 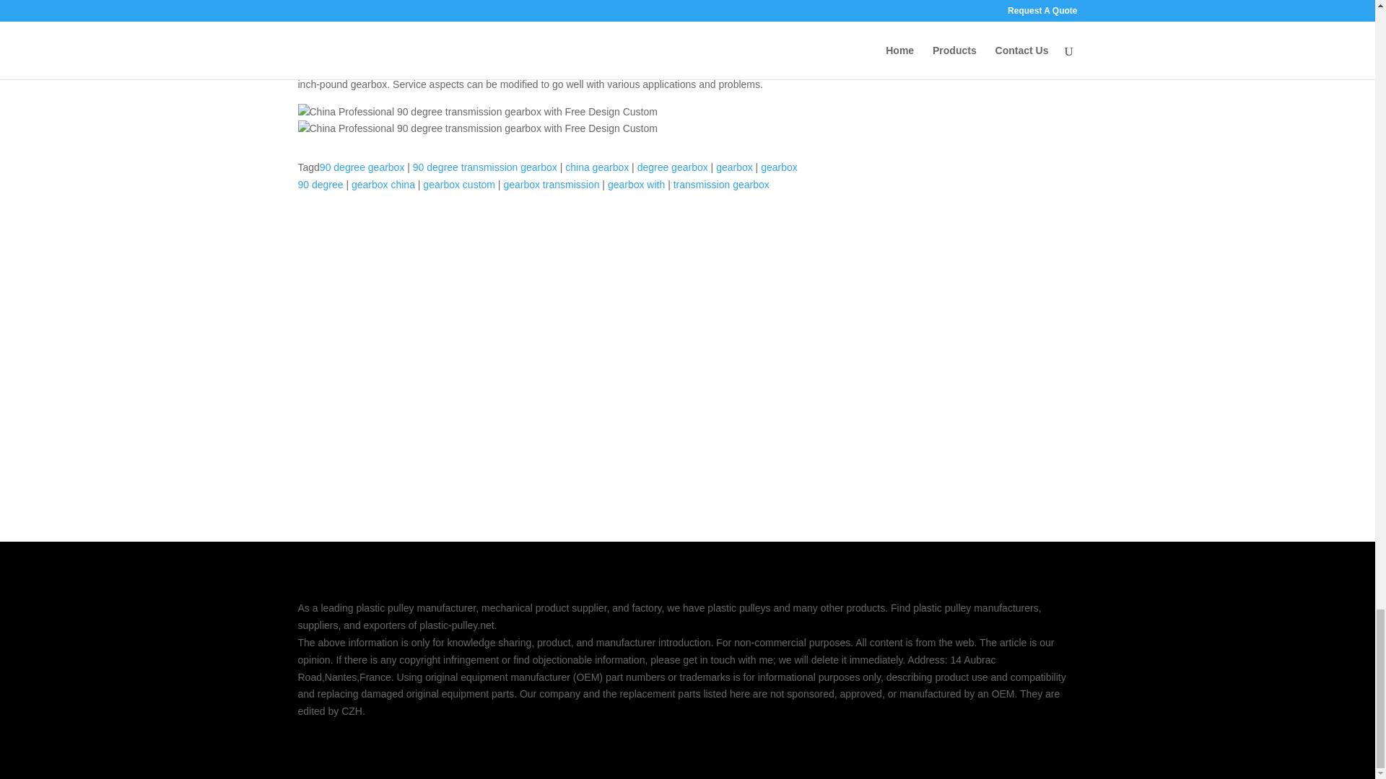 What do you see at coordinates (383, 185) in the screenshot?
I see `gearbox china` at bounding box center [383, 185].